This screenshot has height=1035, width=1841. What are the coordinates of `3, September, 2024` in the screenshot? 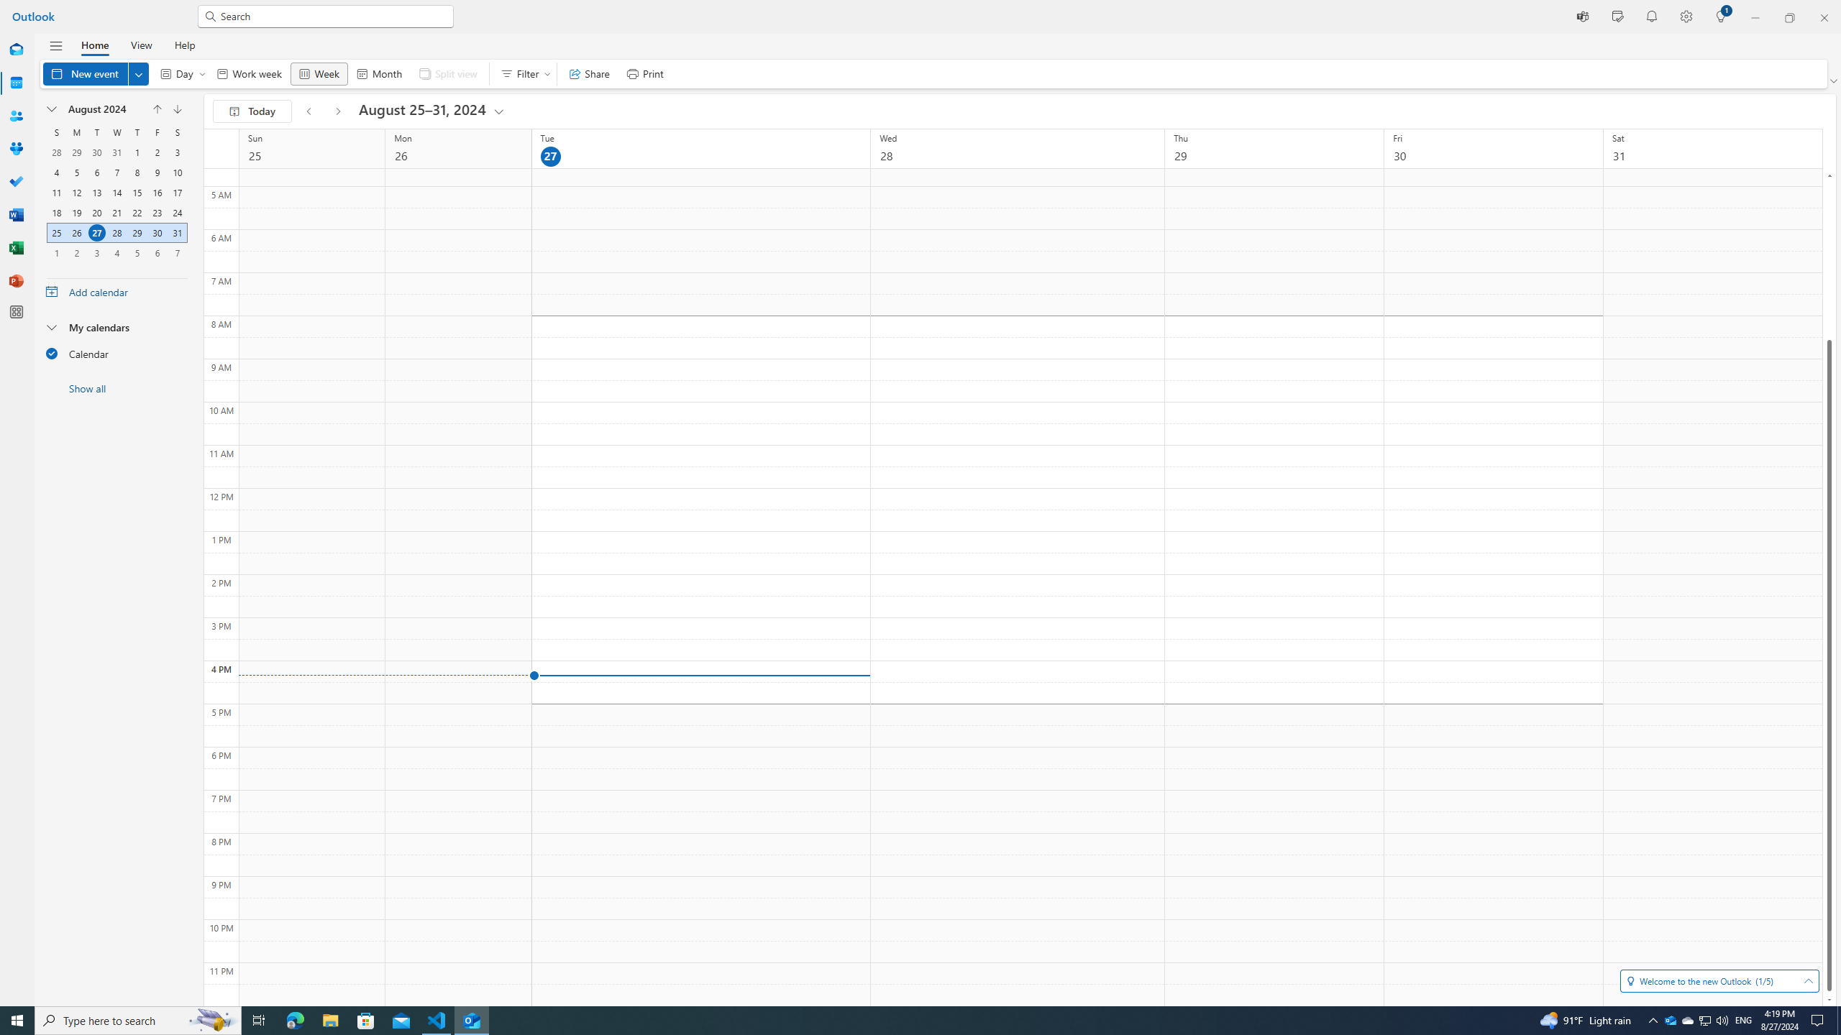 It's located at (96, 253).